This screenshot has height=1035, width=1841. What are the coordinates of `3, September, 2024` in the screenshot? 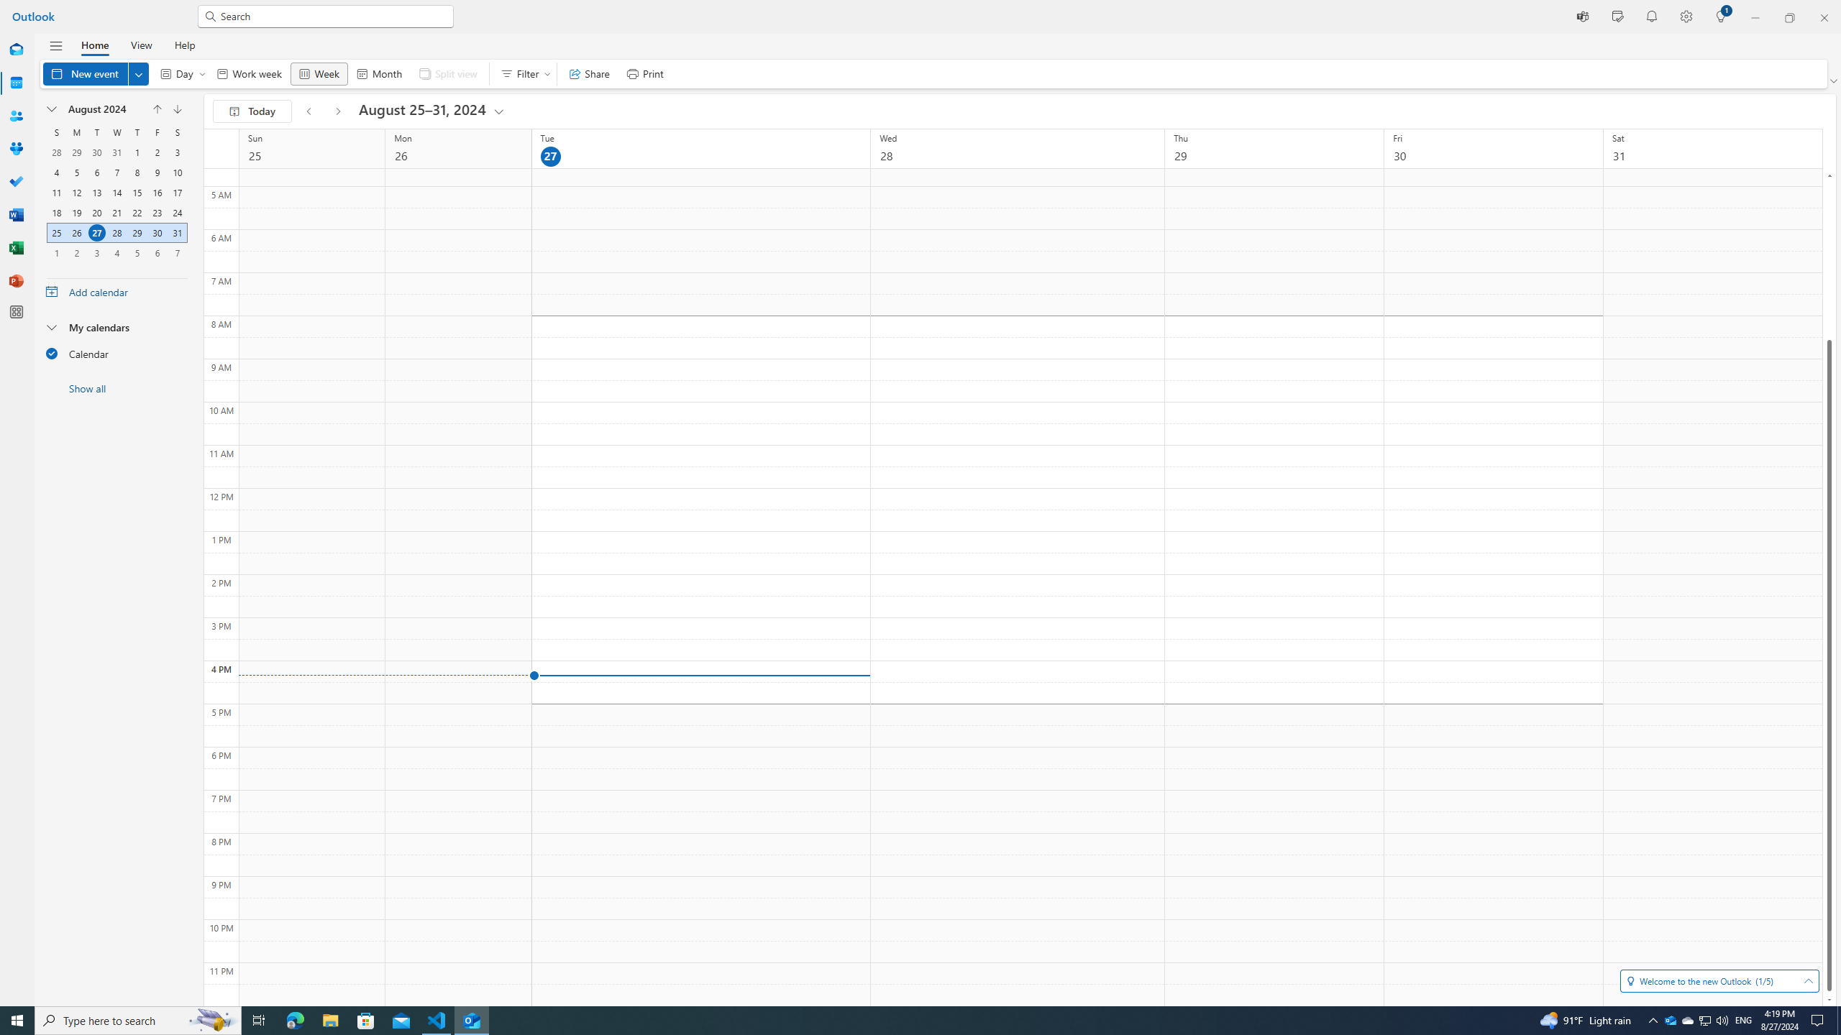 It's located at (96, 253).